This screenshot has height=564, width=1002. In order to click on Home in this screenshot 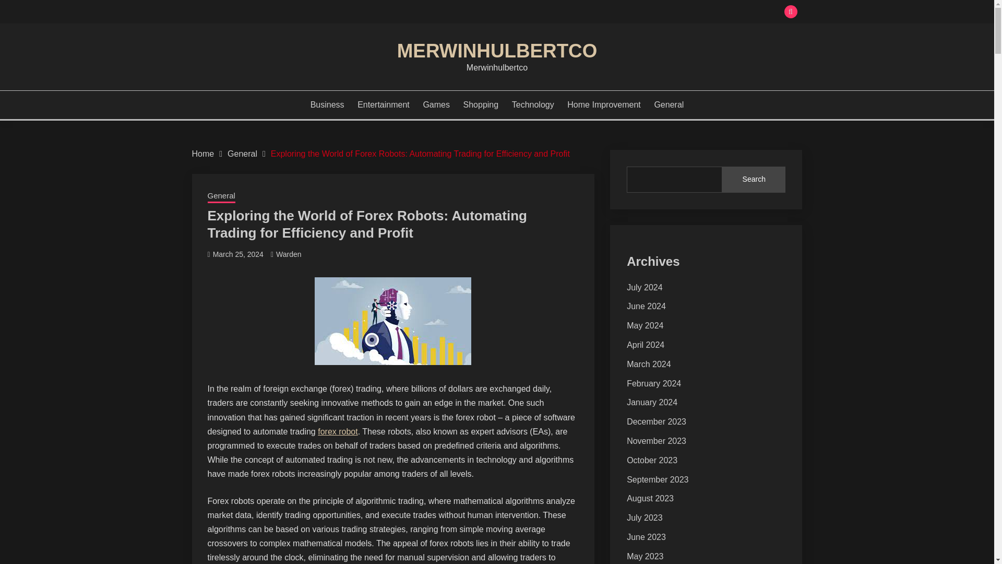, I will do `click(203, 154)`.